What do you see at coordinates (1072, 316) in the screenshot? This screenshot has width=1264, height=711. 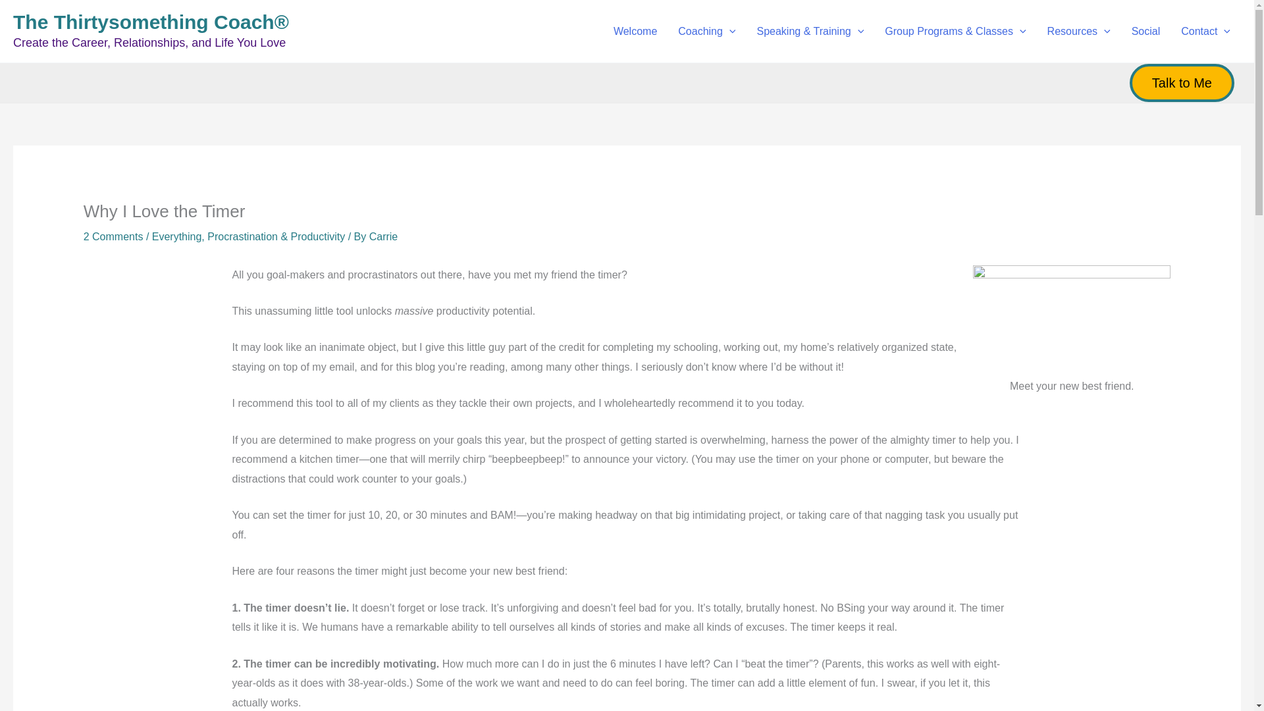 I see `Timer` at bounding box center [1072, 316].